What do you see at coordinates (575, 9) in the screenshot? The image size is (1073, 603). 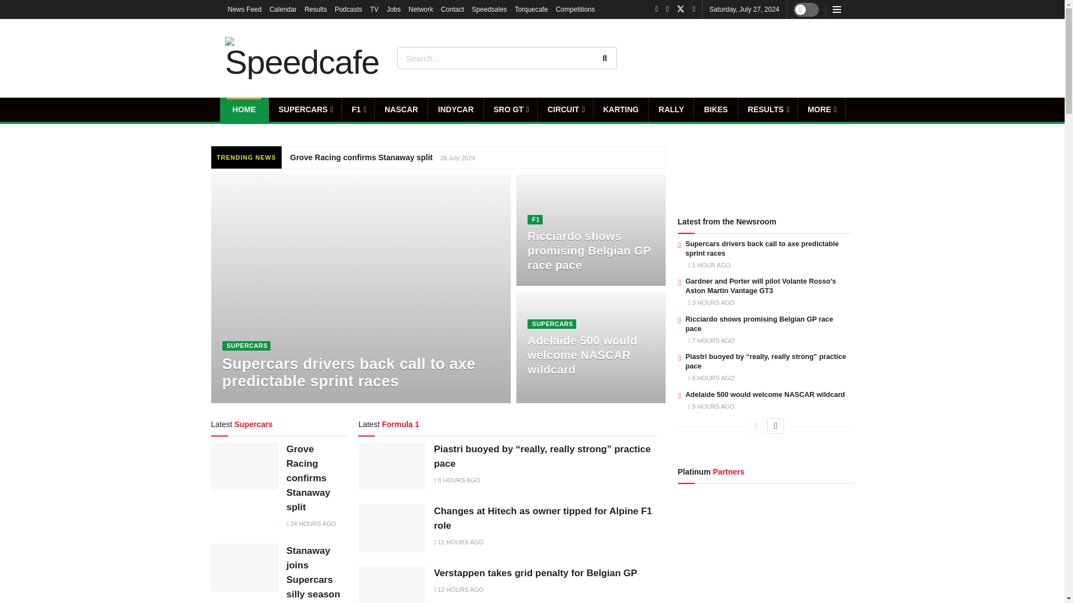 I see `Competitions` at bounding box center [575, 9].